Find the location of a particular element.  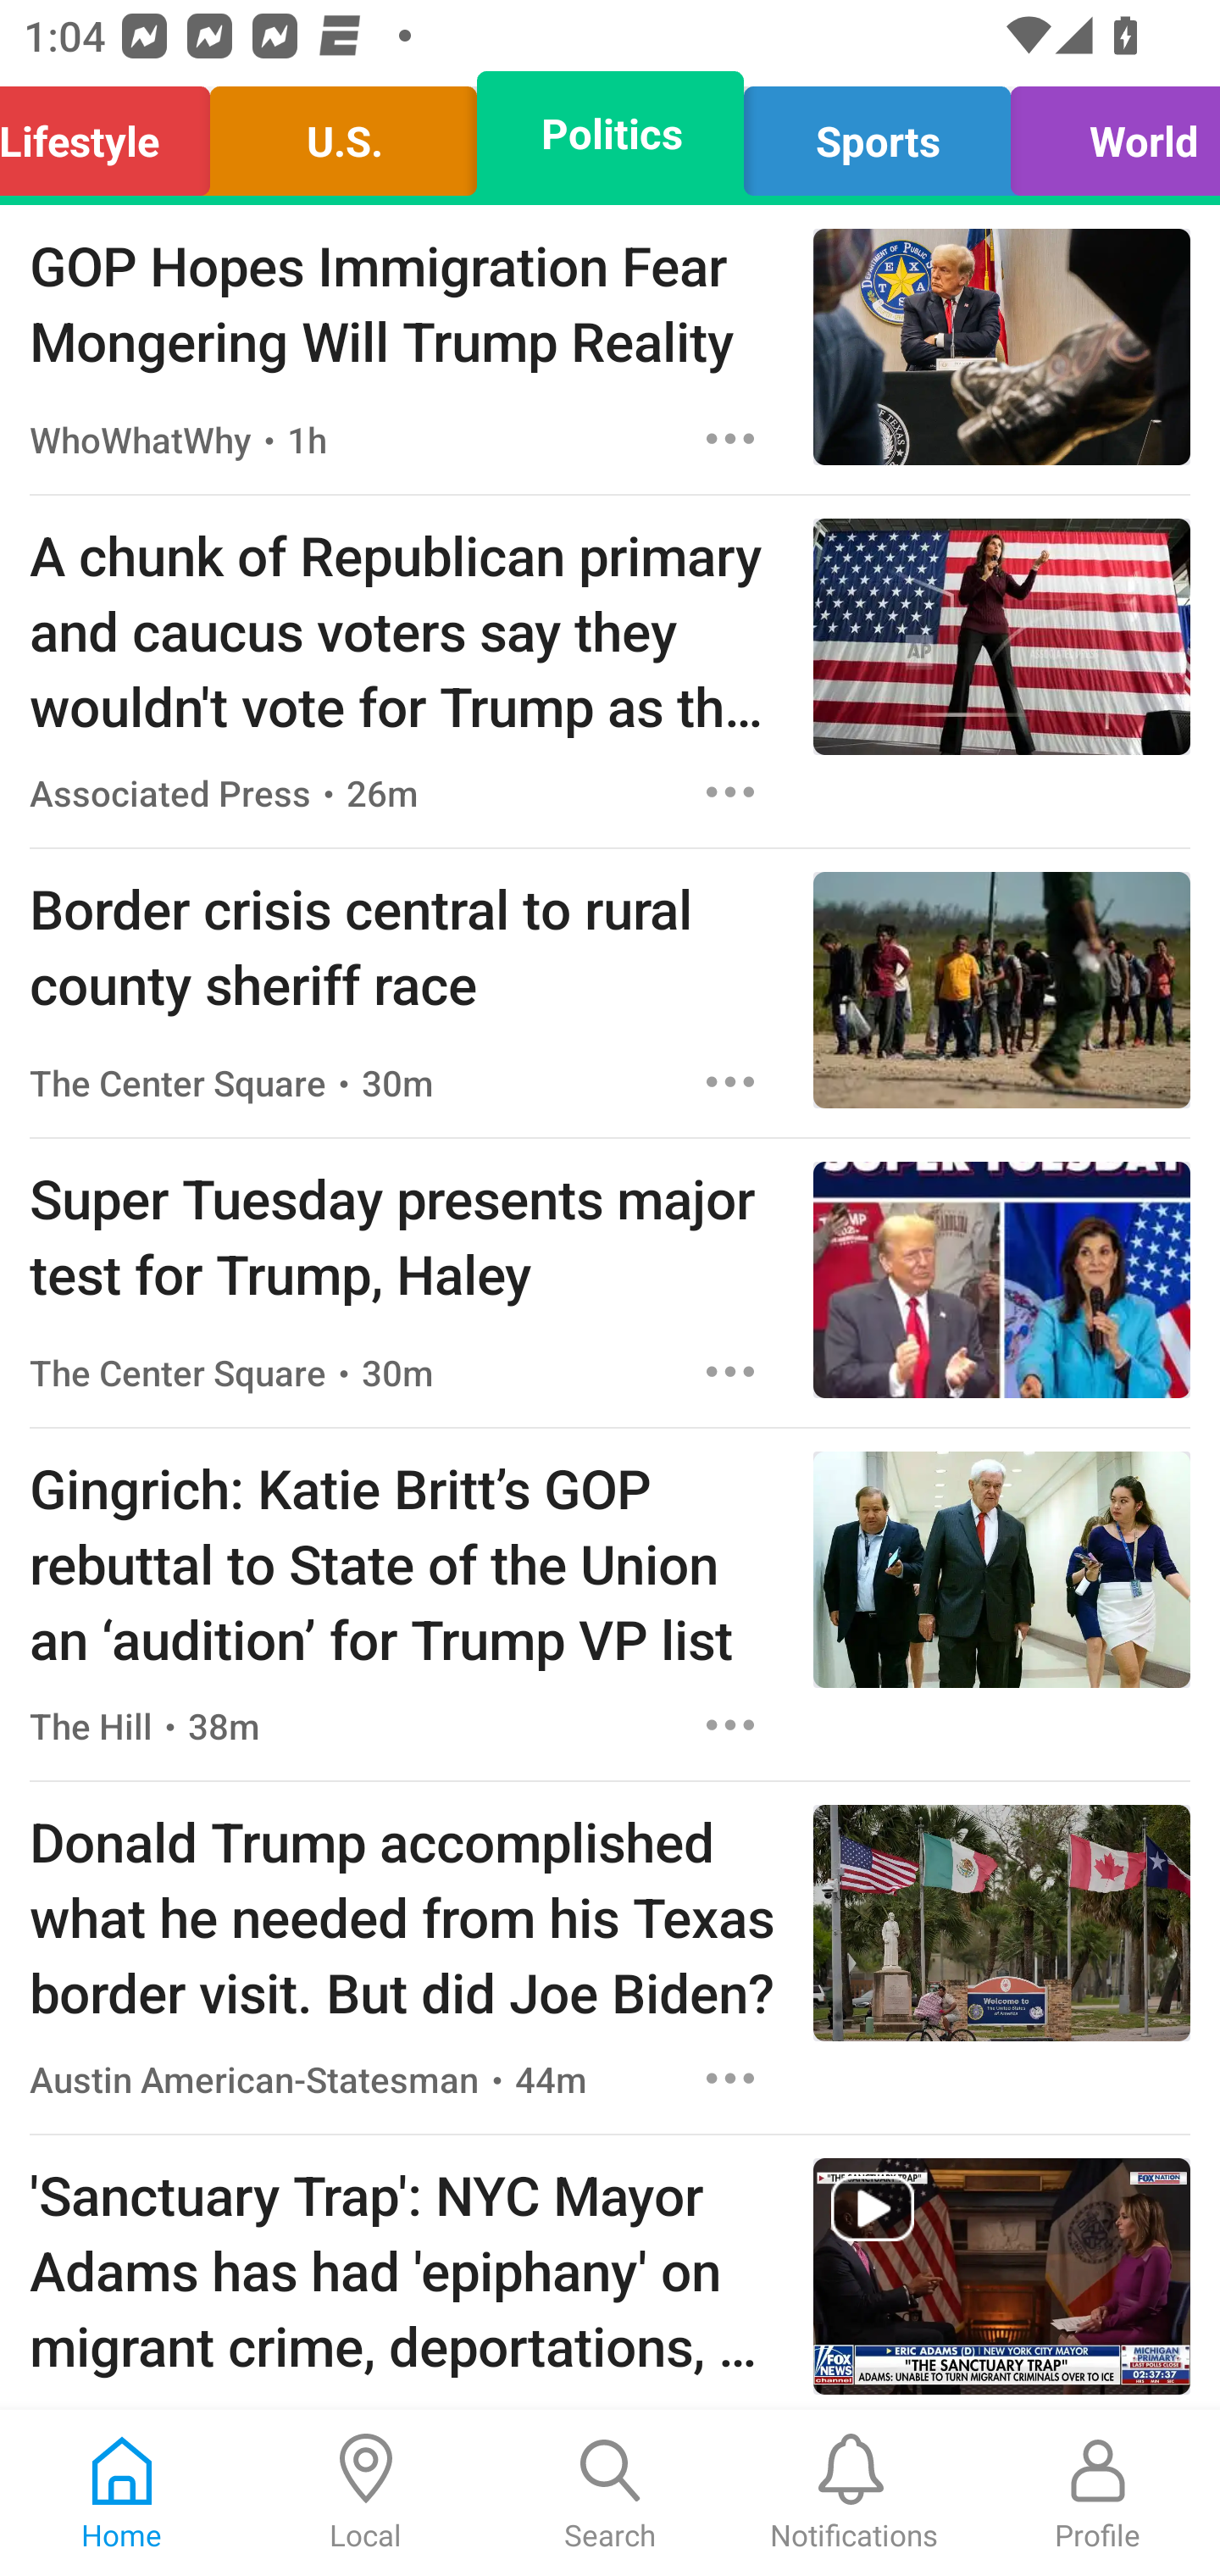

Options is located at coordinates (730, 439).